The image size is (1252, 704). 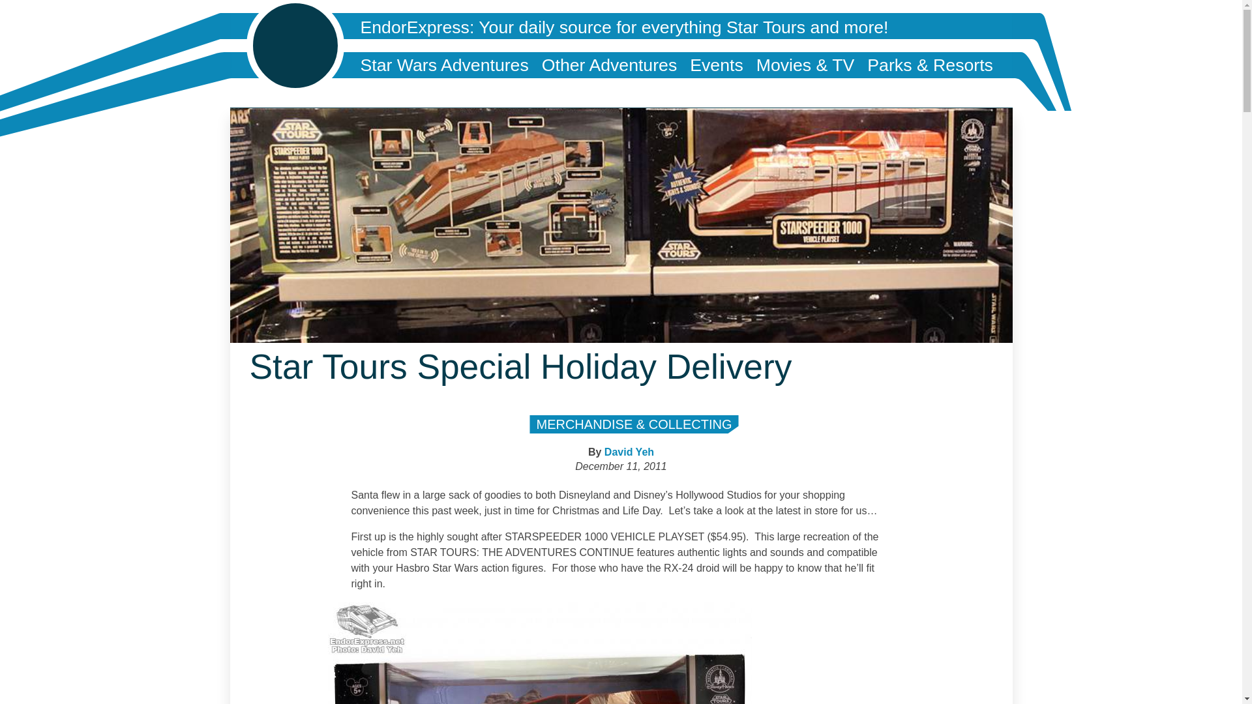 What do you see at coordinates (629, 452) in the screenshot?
I see `David Yeh` at bounding box center [629, 452].